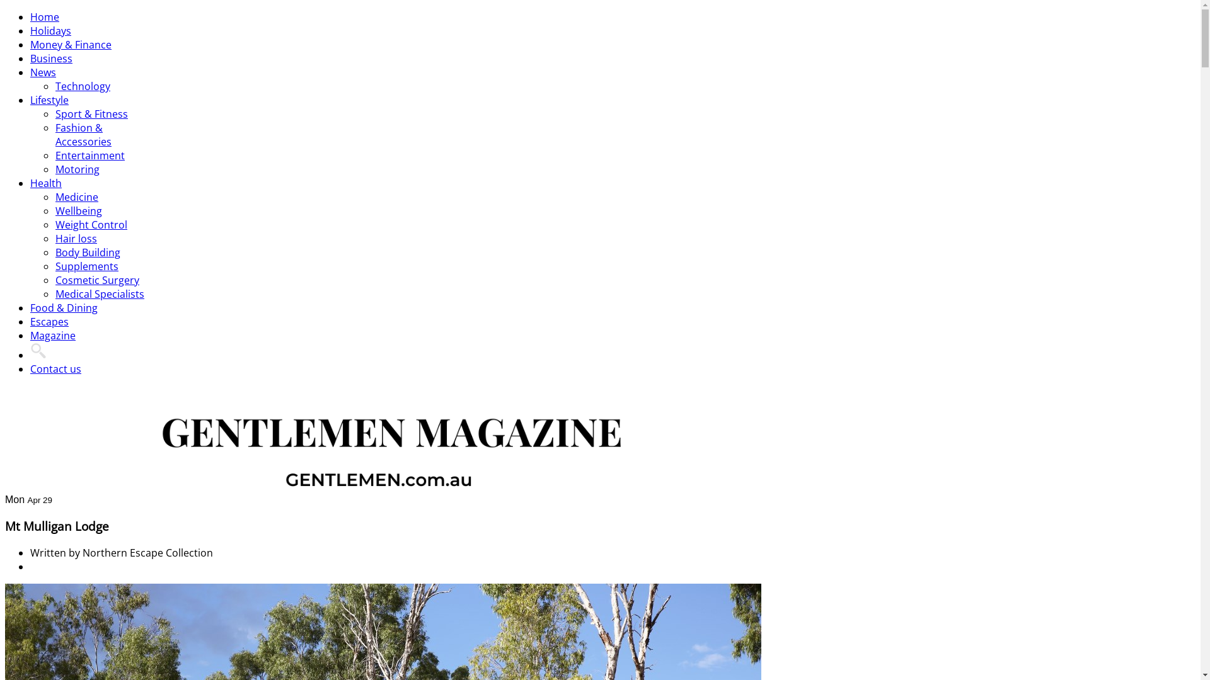  Describe the element at coordinates (88, 252) in the screenshot. I see `Body Building` at that location.